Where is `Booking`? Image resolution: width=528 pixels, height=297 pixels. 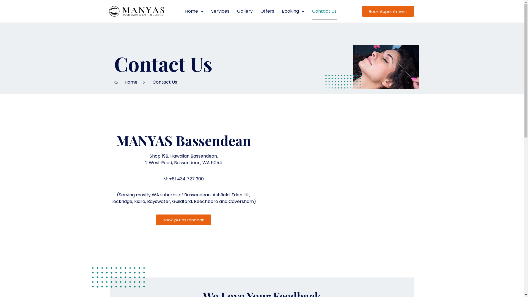
Booking is located at coordinates (293, 11).